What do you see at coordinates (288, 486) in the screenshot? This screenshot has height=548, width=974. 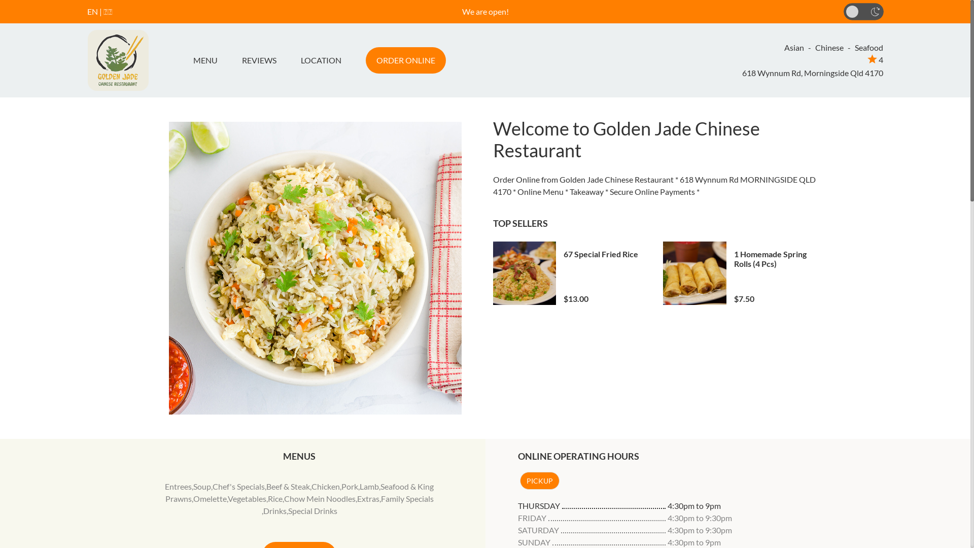 I see `Beef & Steak` at bounding box center [288, 486].